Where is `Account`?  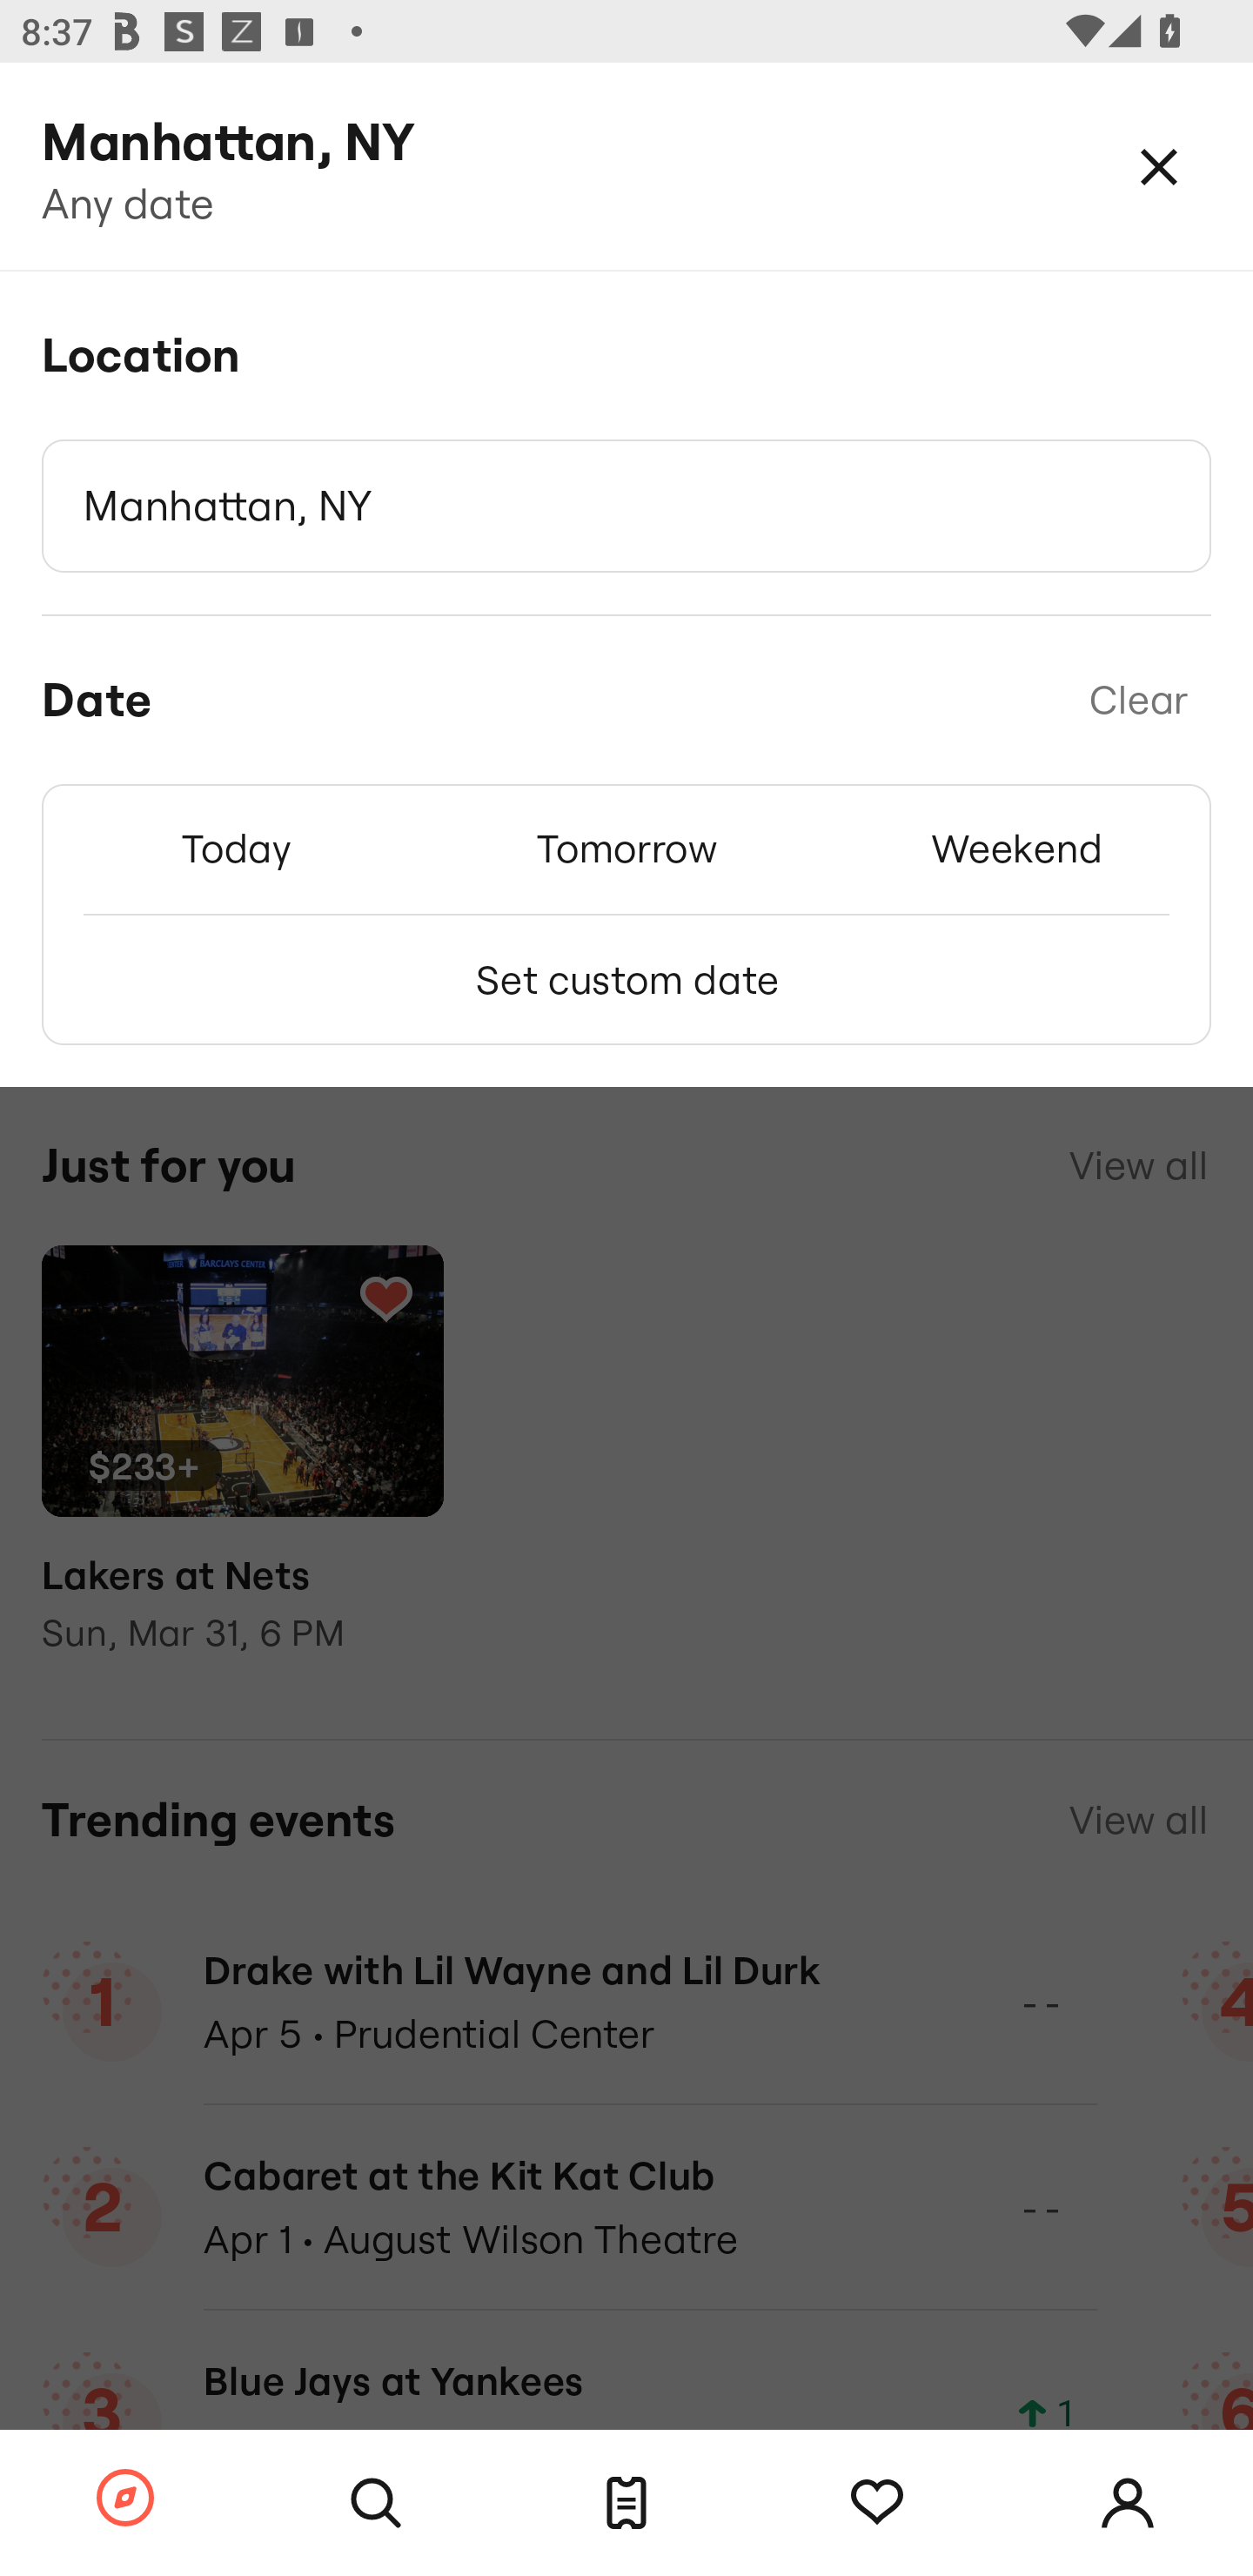 Account is located at coordinates (1128, 2503).